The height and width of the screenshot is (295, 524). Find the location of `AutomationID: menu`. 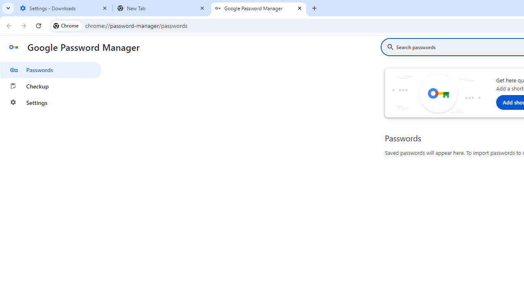

AutomationID: menu is located at coordinates (51, 84).